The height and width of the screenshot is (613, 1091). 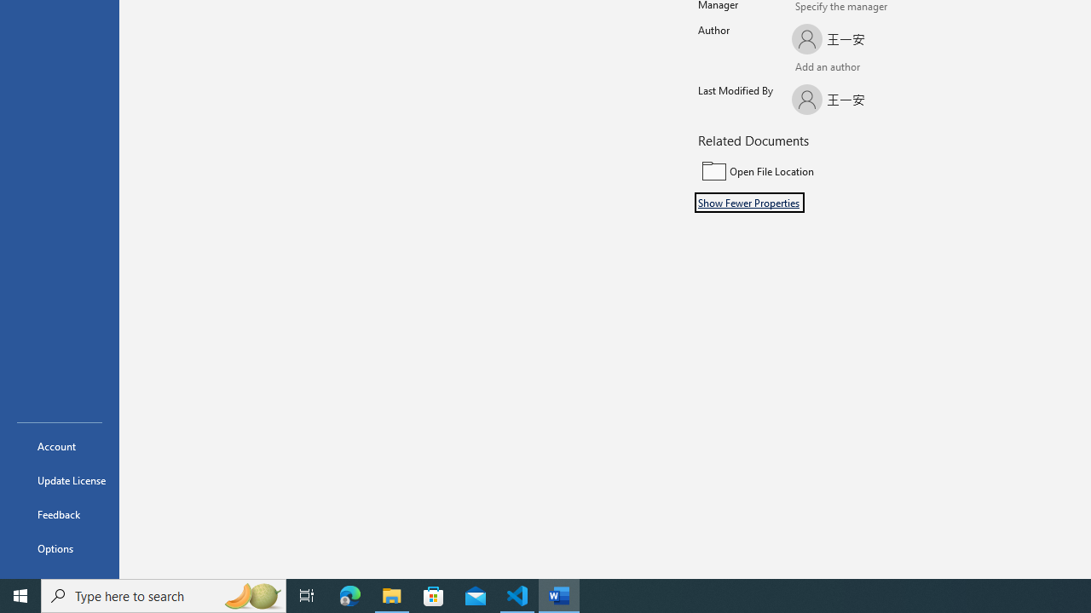 I want to click on Show Fewer Properties, so click(x=749, y=203).